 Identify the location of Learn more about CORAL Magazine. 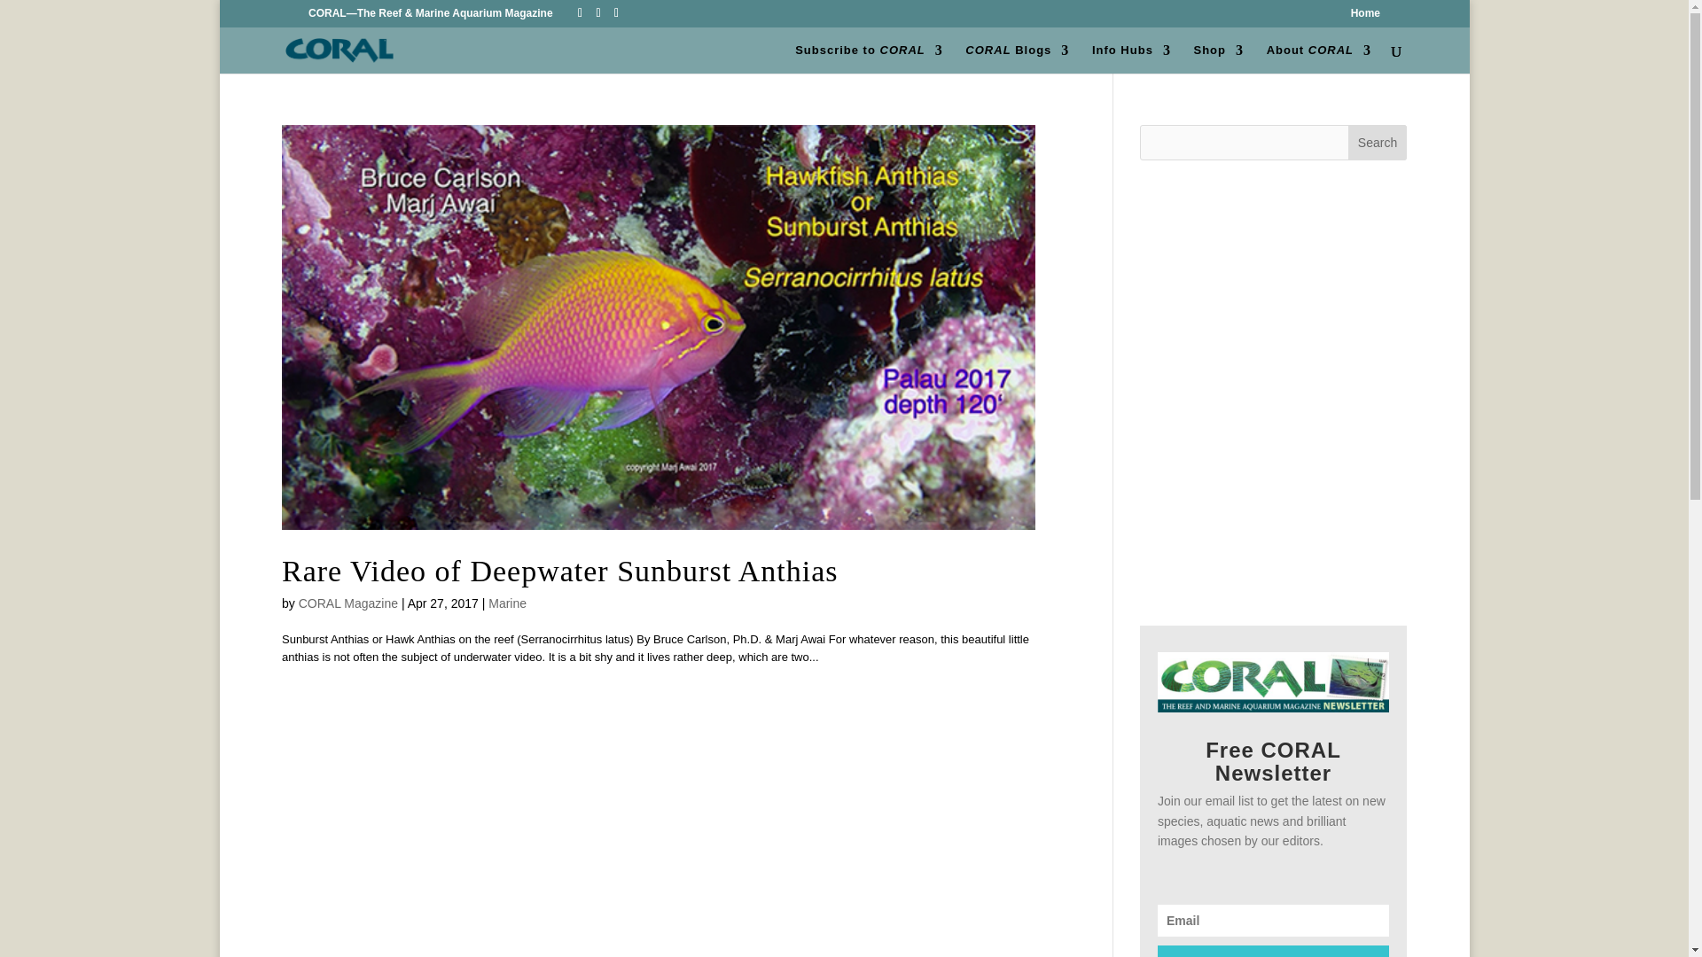
(1319, 58).